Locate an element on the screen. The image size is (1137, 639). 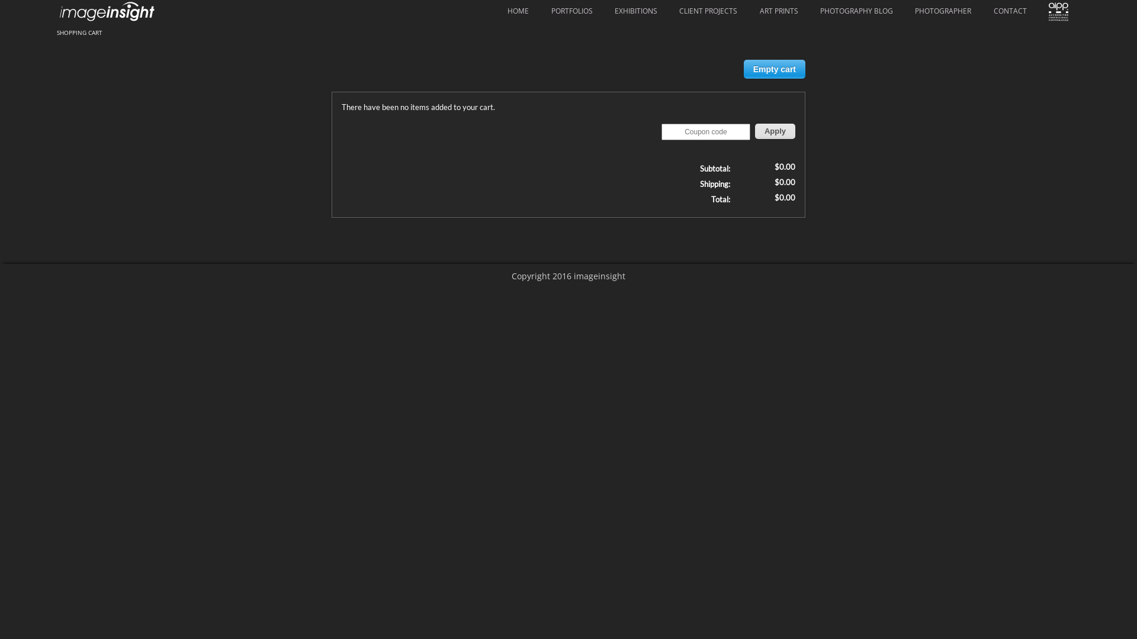
CONTACT is located at coordinates (1010, 11).